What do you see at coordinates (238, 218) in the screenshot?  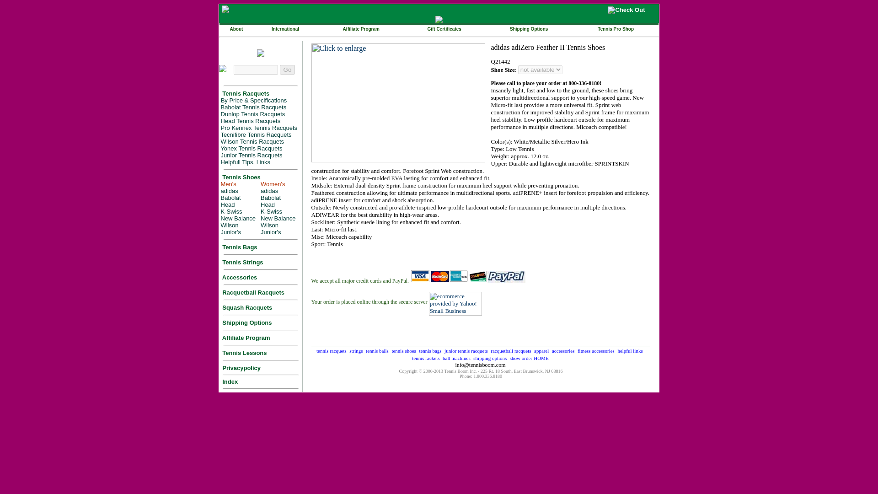 I see `New Balance` at bounding box center [238, 218].